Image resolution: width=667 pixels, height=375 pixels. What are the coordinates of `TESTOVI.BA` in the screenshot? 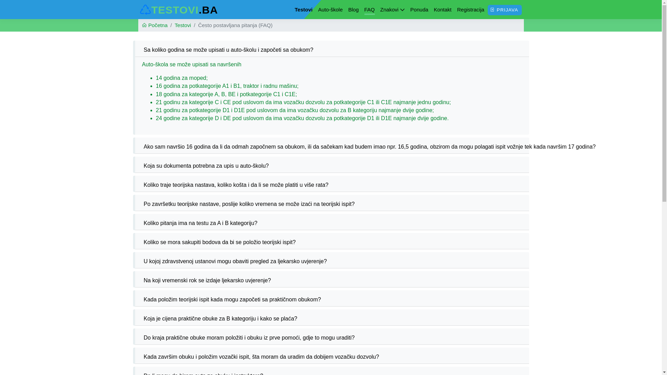 It's located at (178, 10).